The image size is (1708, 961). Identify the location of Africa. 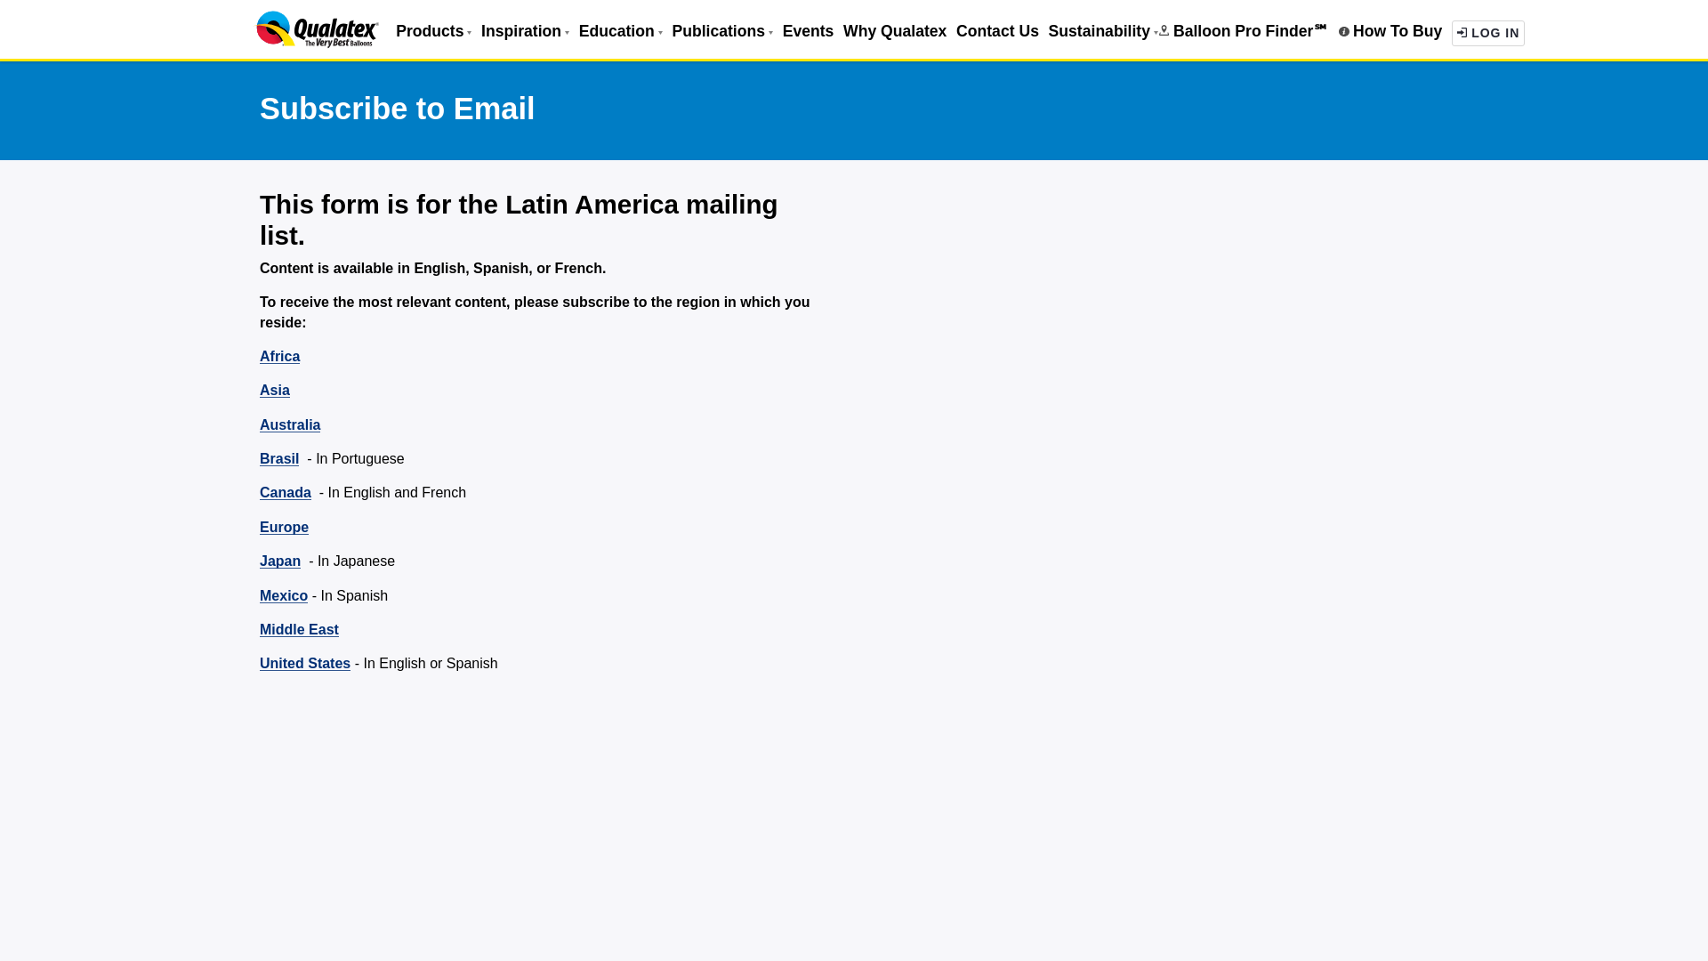
(279, 356).